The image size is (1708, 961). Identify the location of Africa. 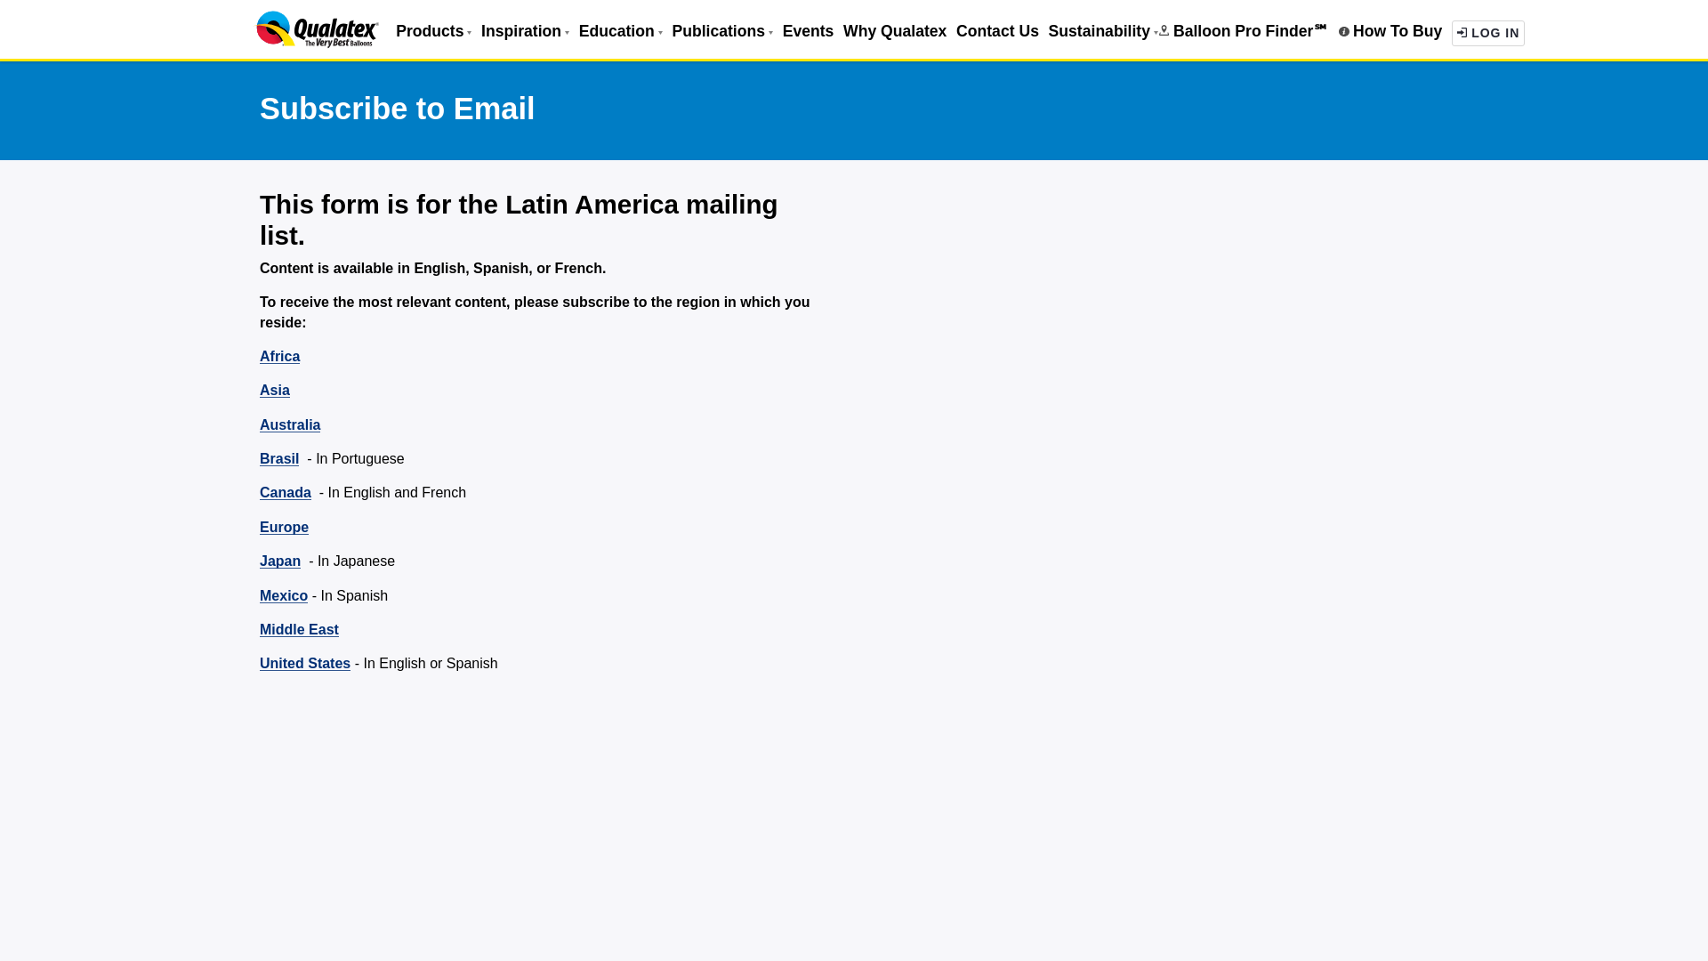
(279, 356).